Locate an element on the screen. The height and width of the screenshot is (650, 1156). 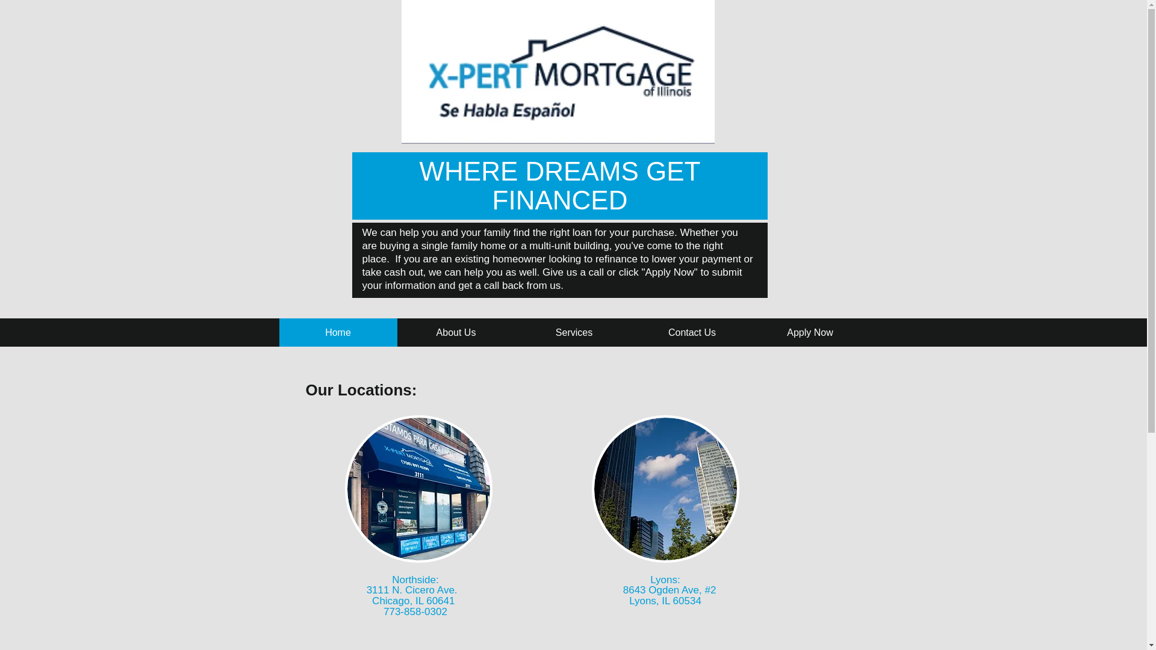
Apply Now is located at coordinates (810, 332).